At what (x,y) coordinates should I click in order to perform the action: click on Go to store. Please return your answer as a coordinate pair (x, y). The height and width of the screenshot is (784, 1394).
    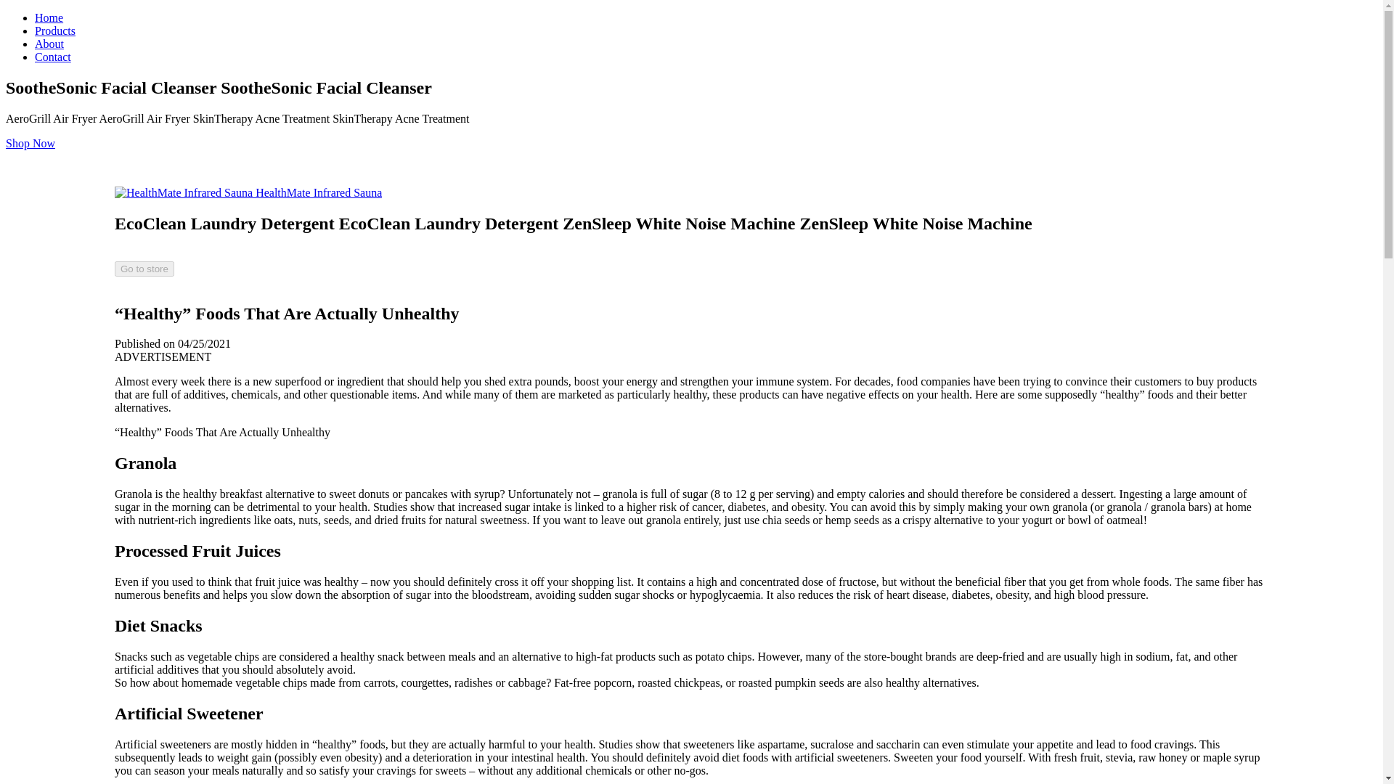
    Looking at the image, I should click on (144, 268).